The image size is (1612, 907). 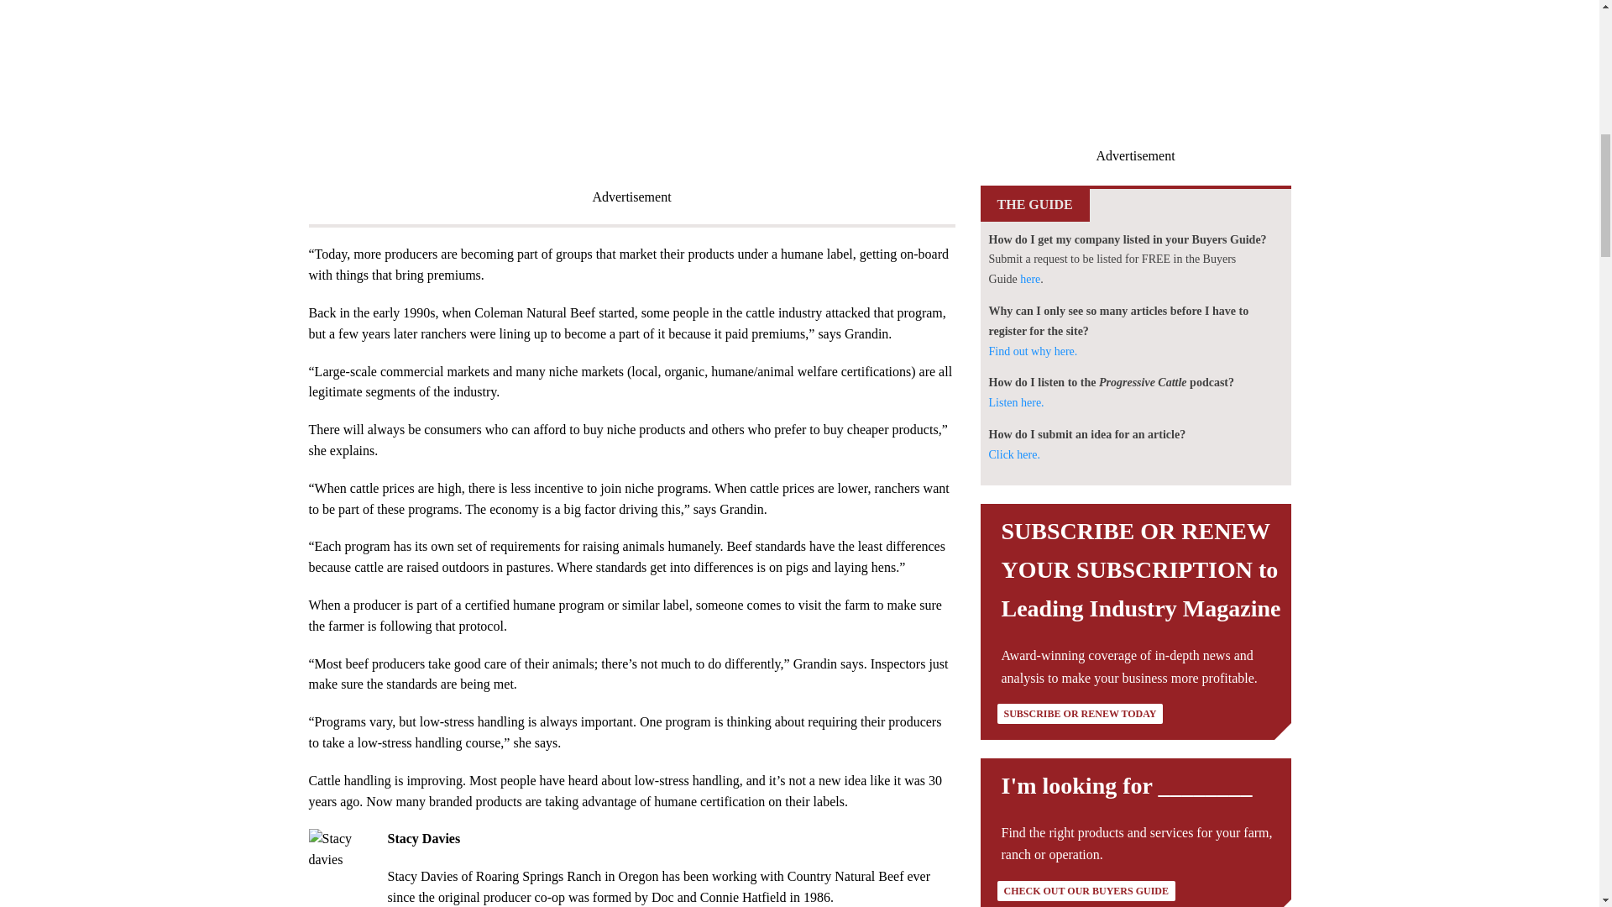 I want to click on CHECK OUT OUR BUYERS GUIDE, so click(x=1086, y=890).